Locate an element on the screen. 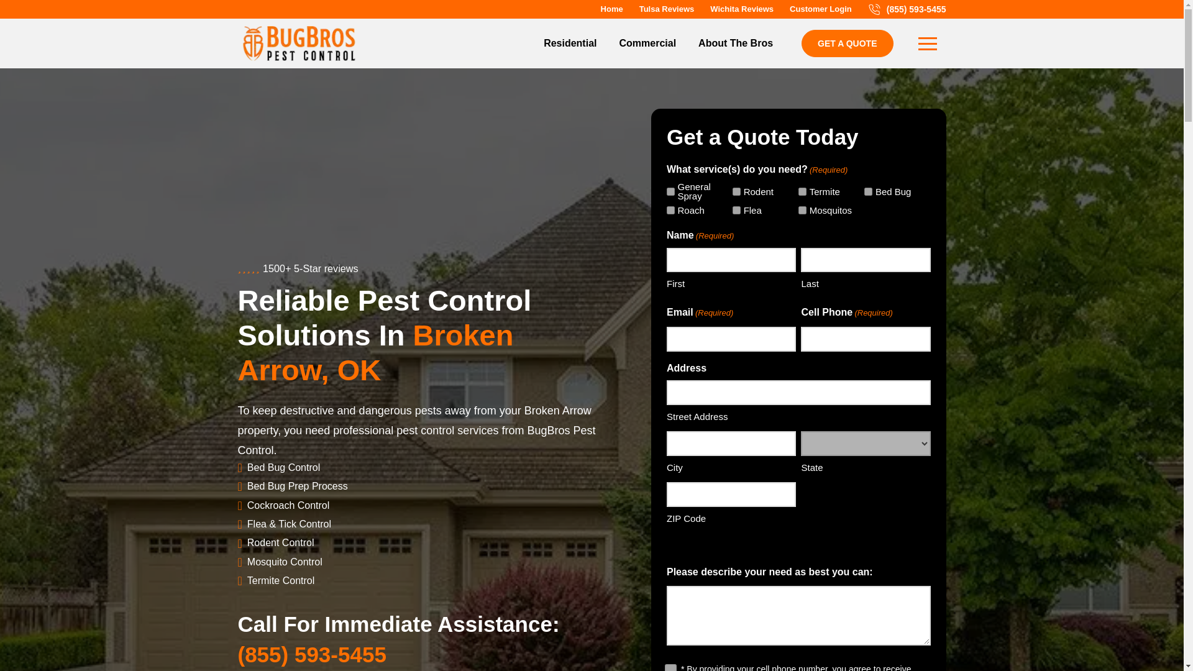  Wichita Reviews is located at coordinates (742, 9).